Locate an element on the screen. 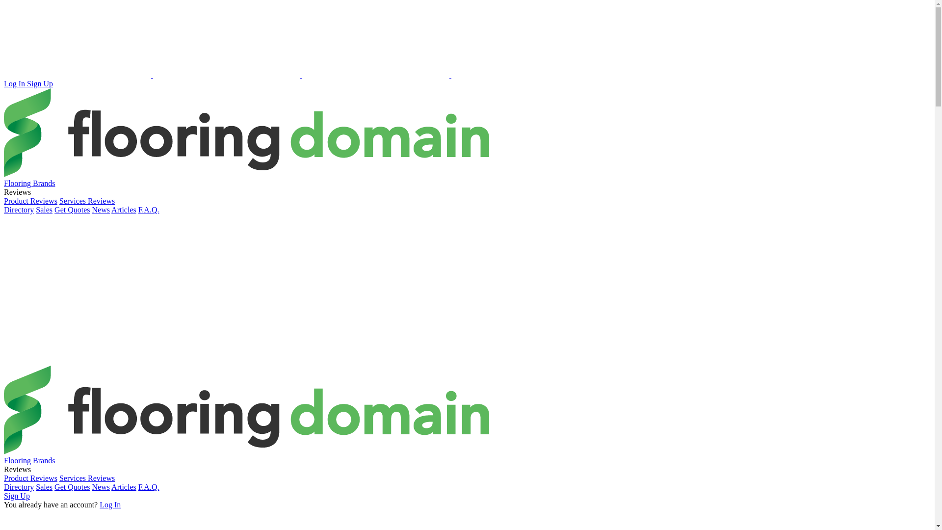  Directory is located at coordinates (19, 210).